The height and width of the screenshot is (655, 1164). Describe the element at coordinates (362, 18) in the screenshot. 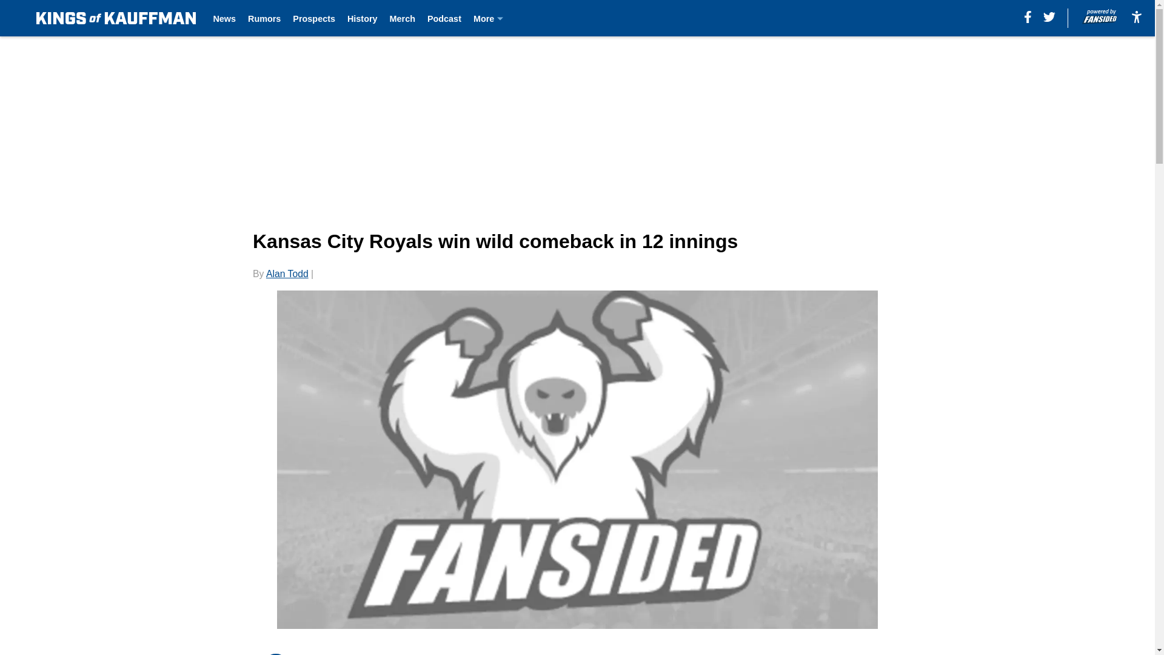

I see `History` at that location.